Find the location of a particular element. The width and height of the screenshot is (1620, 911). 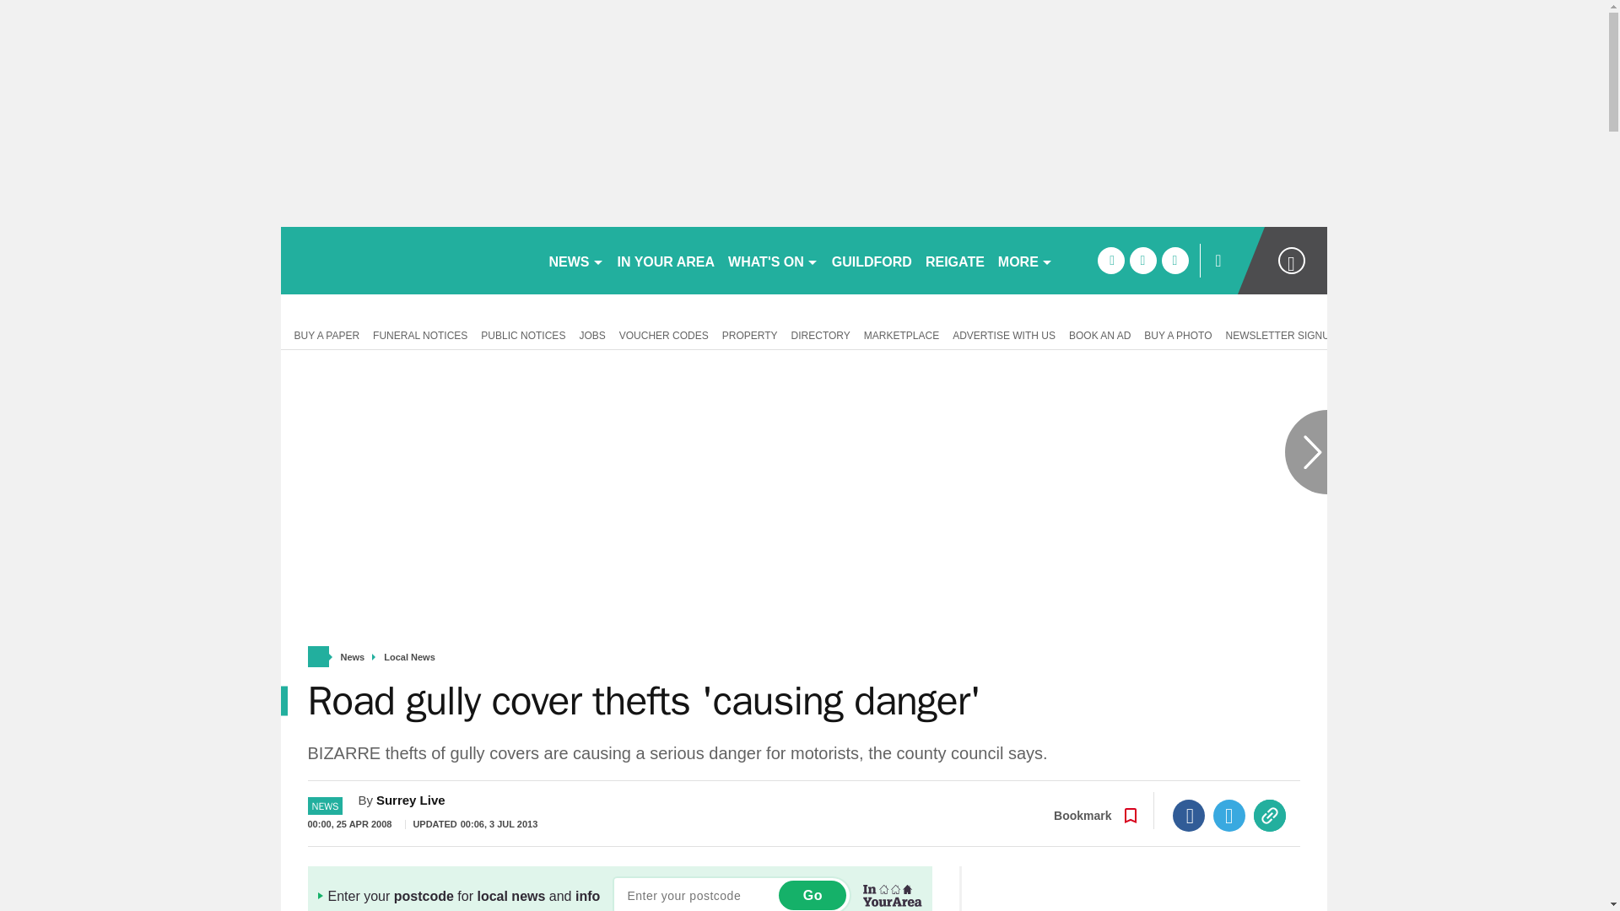

PROPERTY is located at coordinates (749, 334).